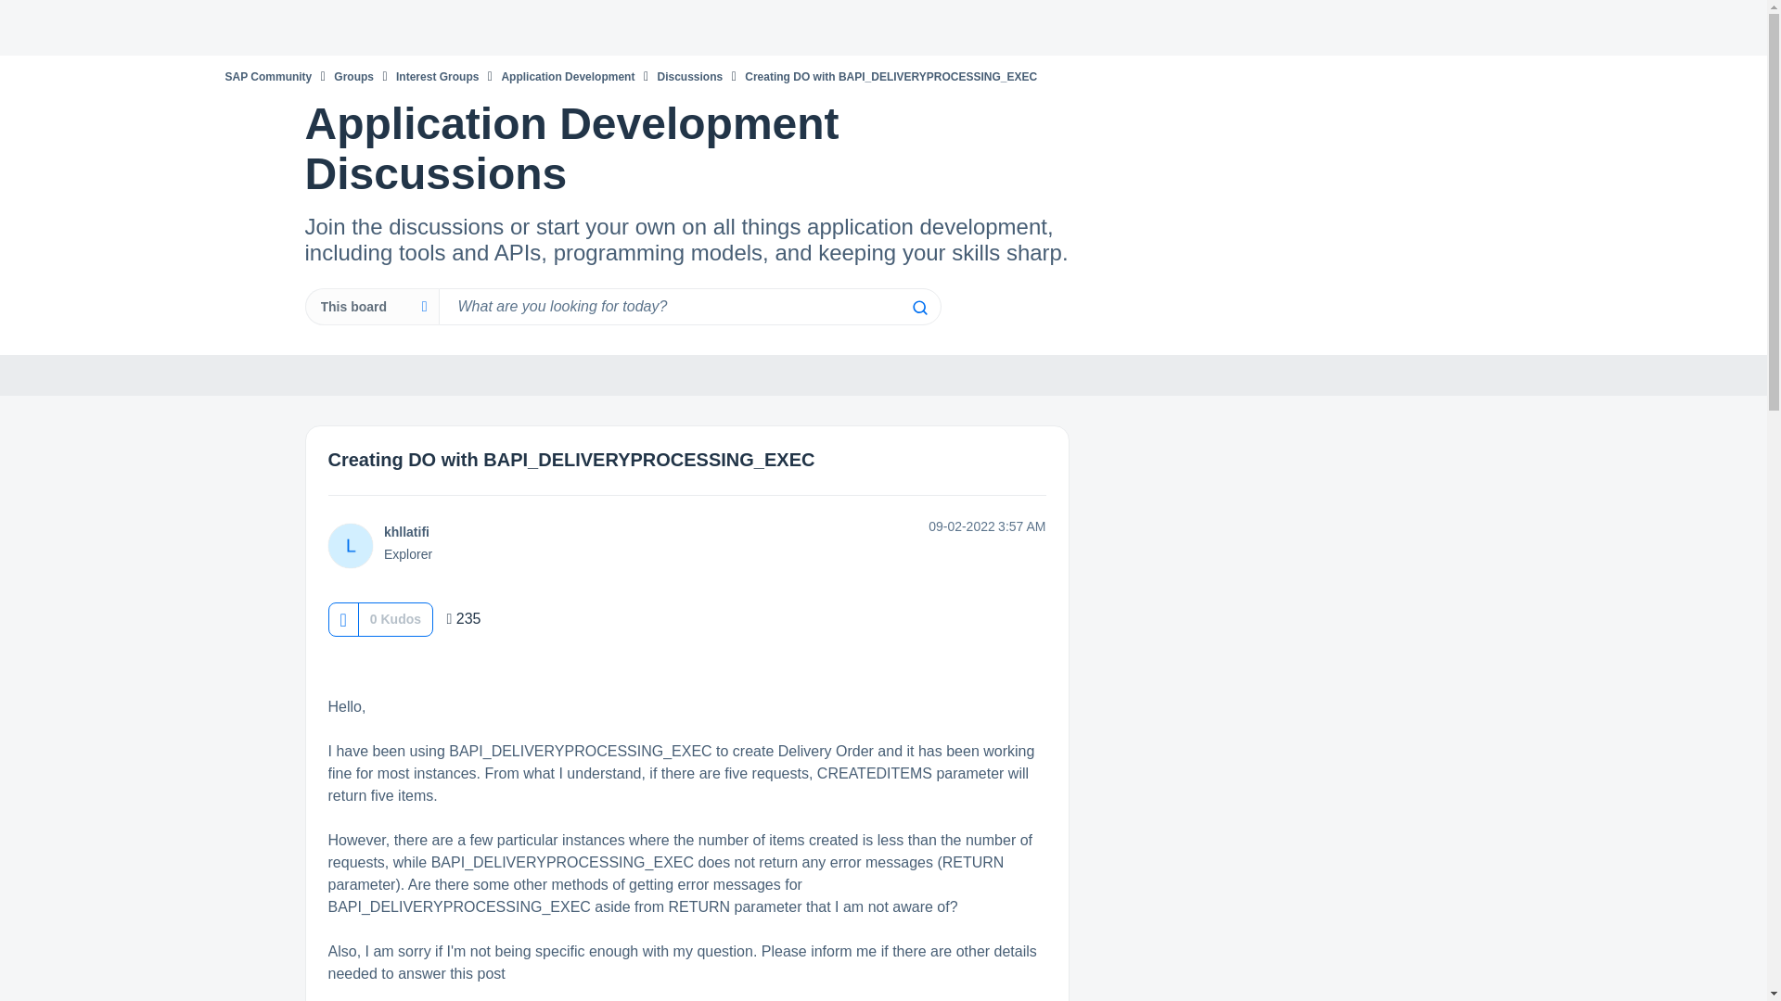 The height and width of the screenshot is (1001, 1781). Describe the element at coordinates (371, 307) in the screenshot. I see `Search Granularity` at that location.